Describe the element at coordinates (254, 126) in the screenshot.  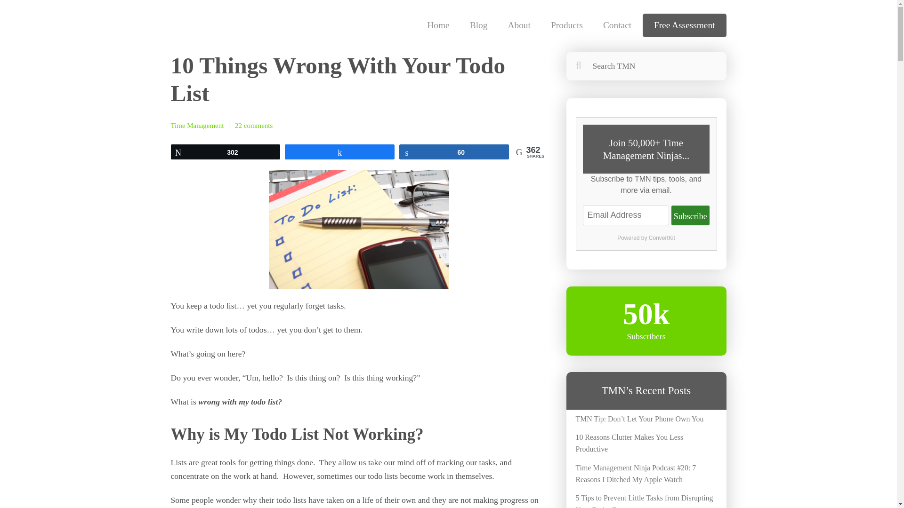
I see `22 comments` at that location.